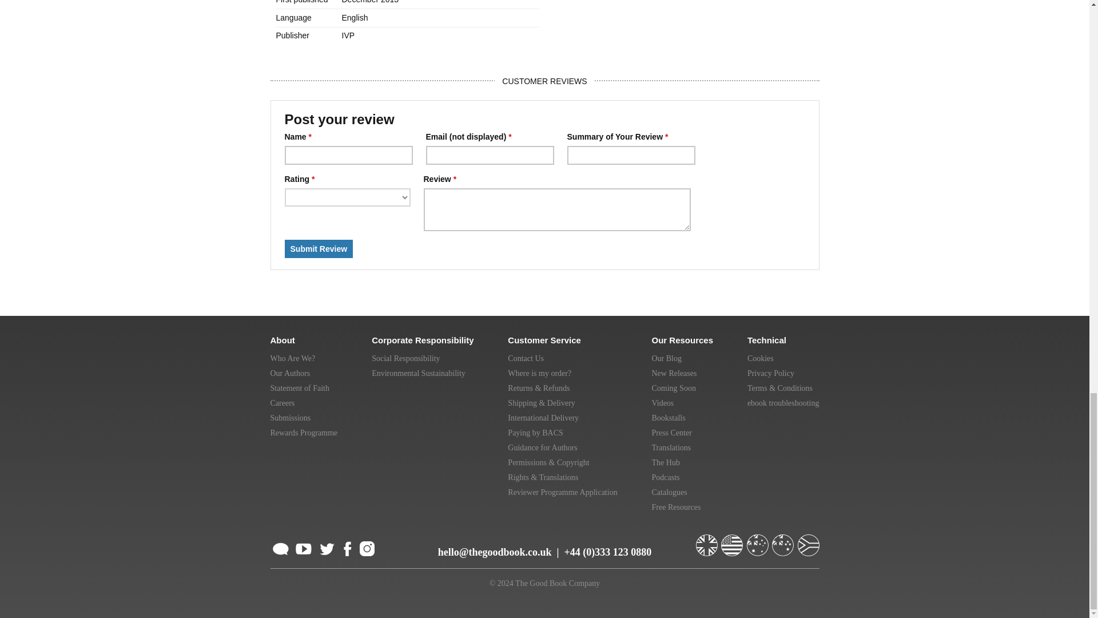 This screenshot has width=1098, height=618. What do you see at coordinates (319, 249) in the screenshot?
I see `Submit Review` at bounding box center [319, 249].